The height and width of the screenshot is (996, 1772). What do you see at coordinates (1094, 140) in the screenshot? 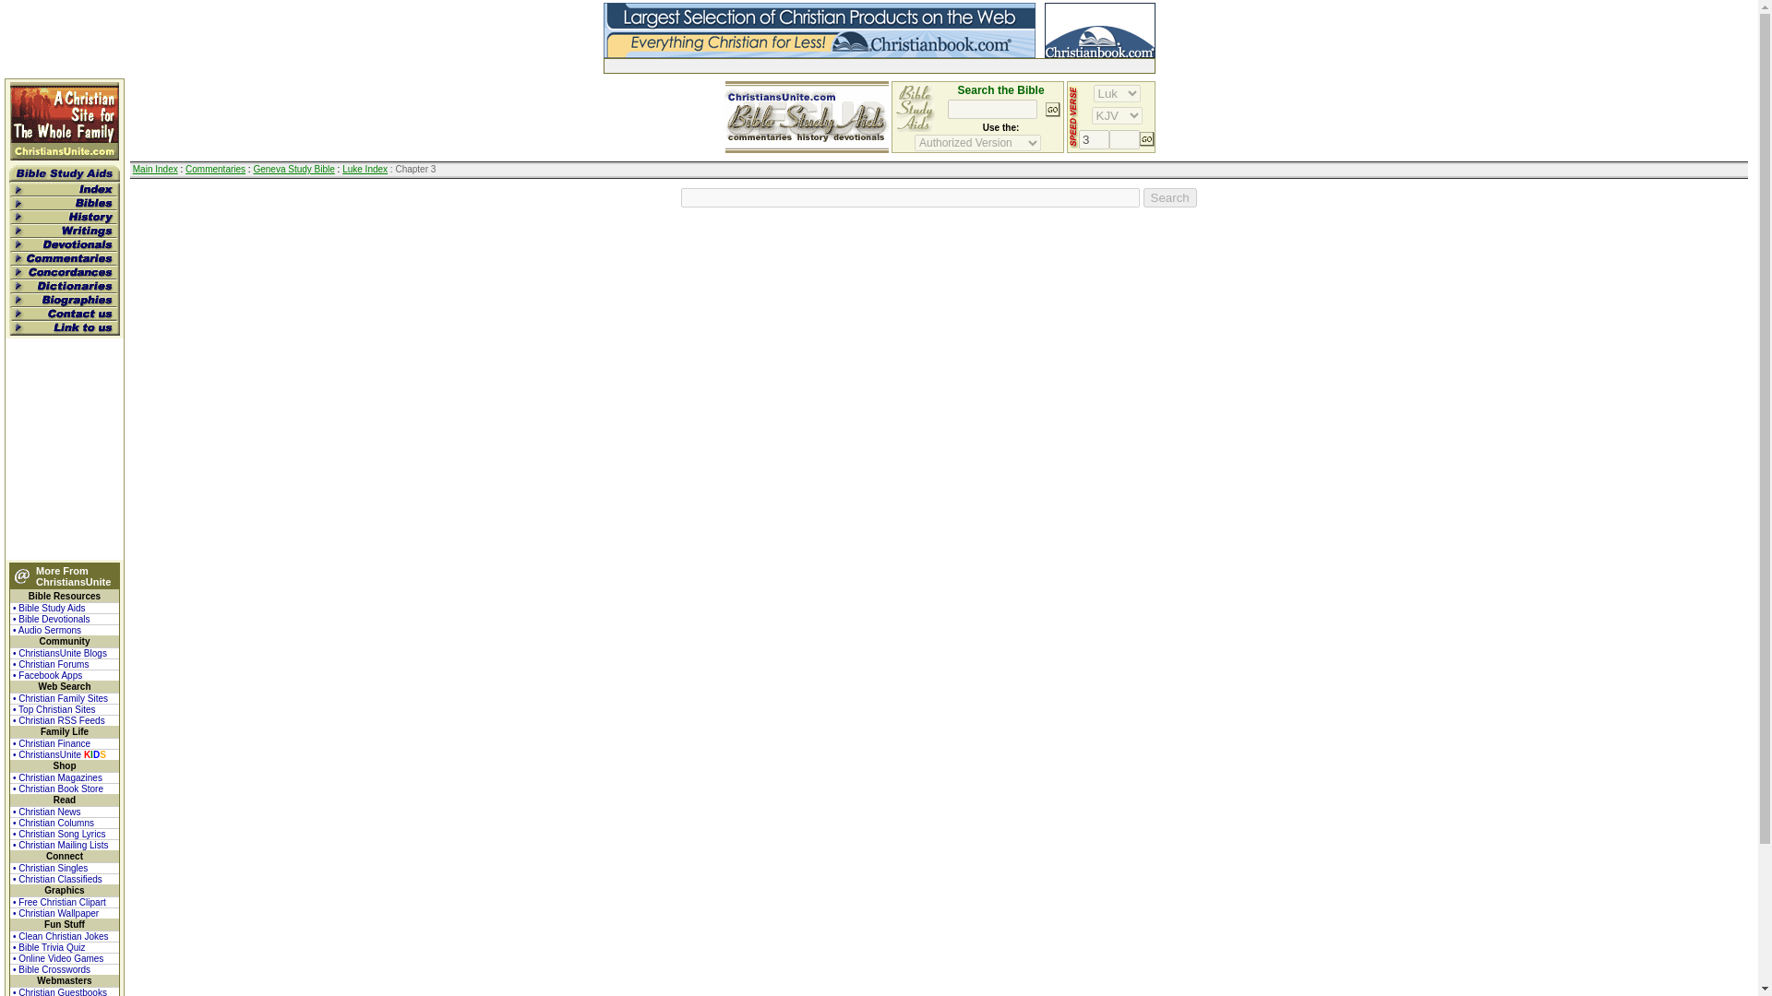
I see `3` at bounding box center [1094, 140].